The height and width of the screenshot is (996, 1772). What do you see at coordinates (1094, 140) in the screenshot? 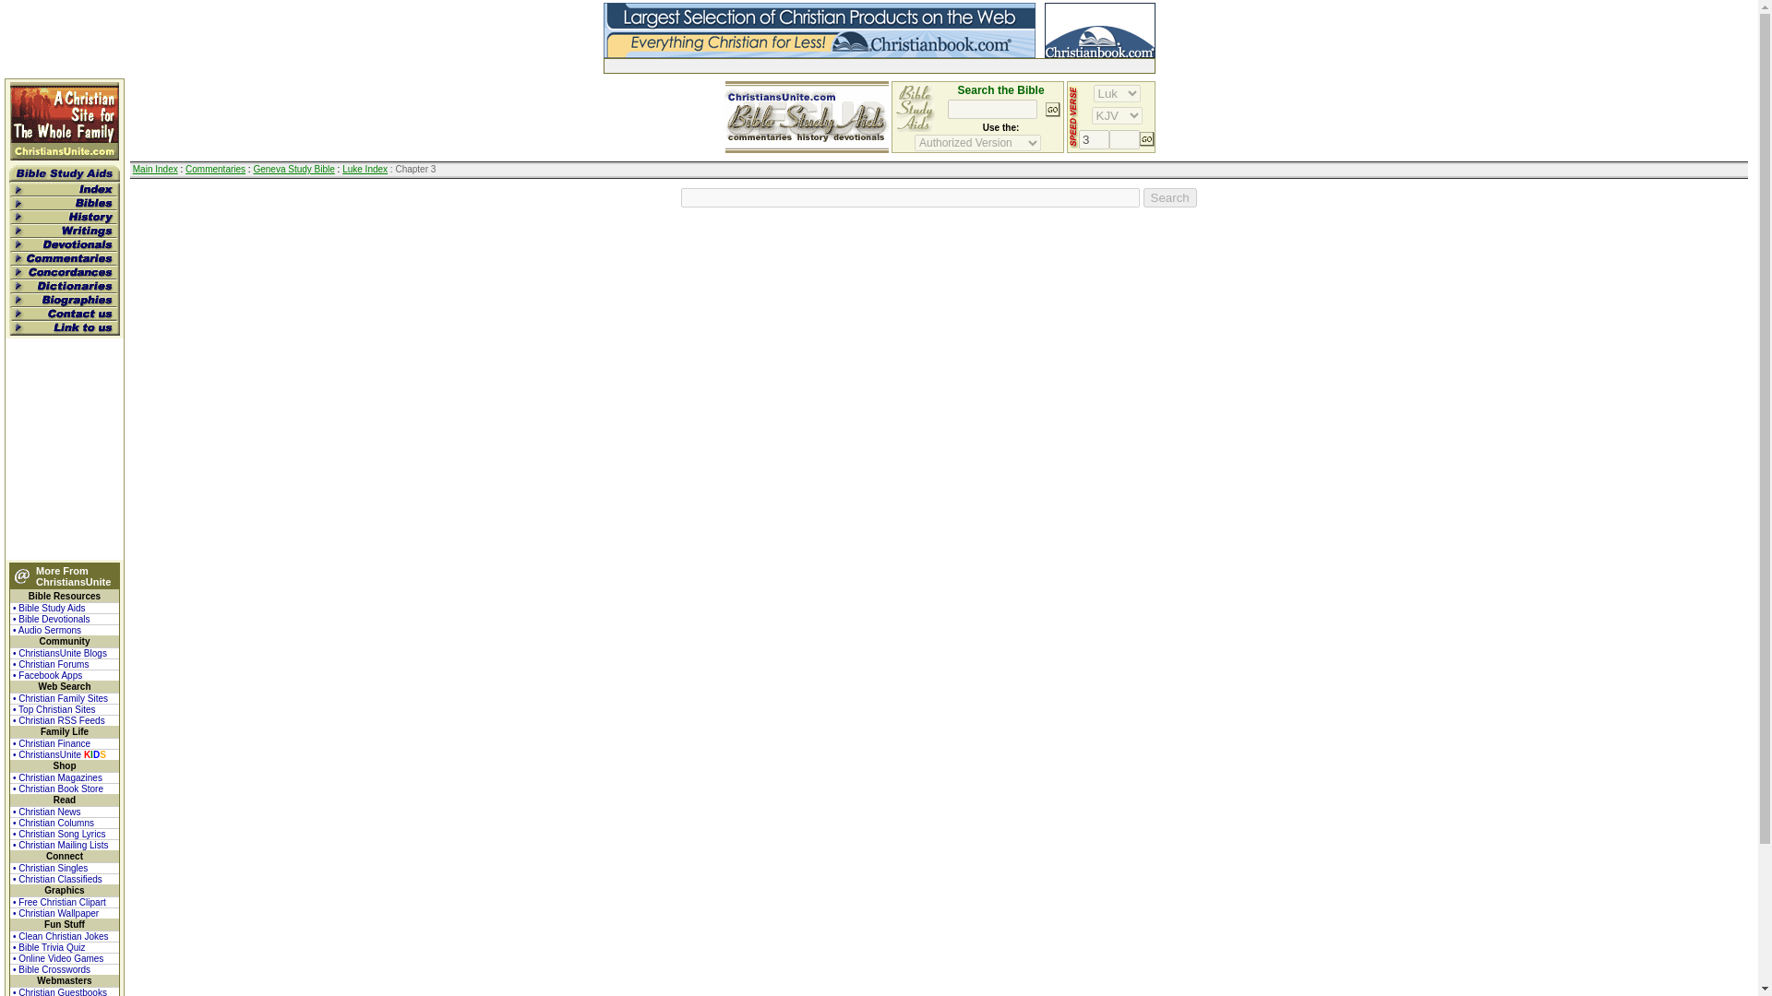
I see `3` at bounding box center [1094, 140].